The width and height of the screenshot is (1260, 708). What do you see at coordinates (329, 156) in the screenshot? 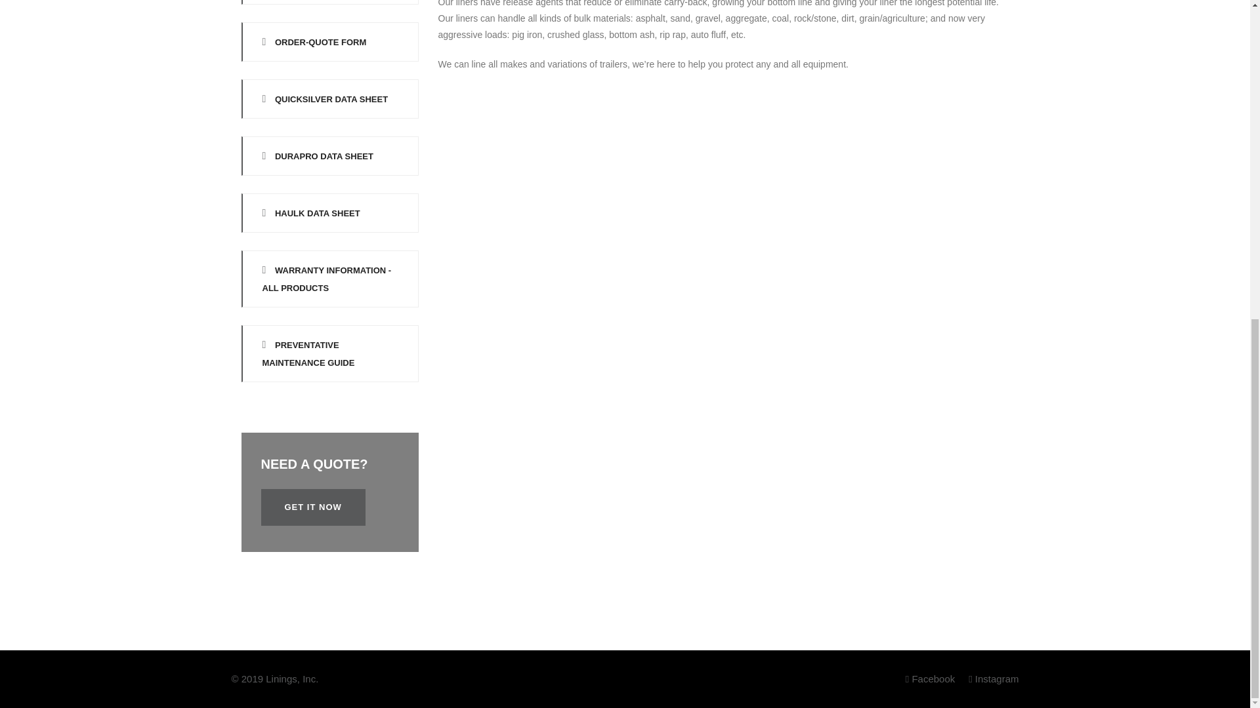
I see `DURAPRO DATA SHEET` at bounding box center [329, 156].